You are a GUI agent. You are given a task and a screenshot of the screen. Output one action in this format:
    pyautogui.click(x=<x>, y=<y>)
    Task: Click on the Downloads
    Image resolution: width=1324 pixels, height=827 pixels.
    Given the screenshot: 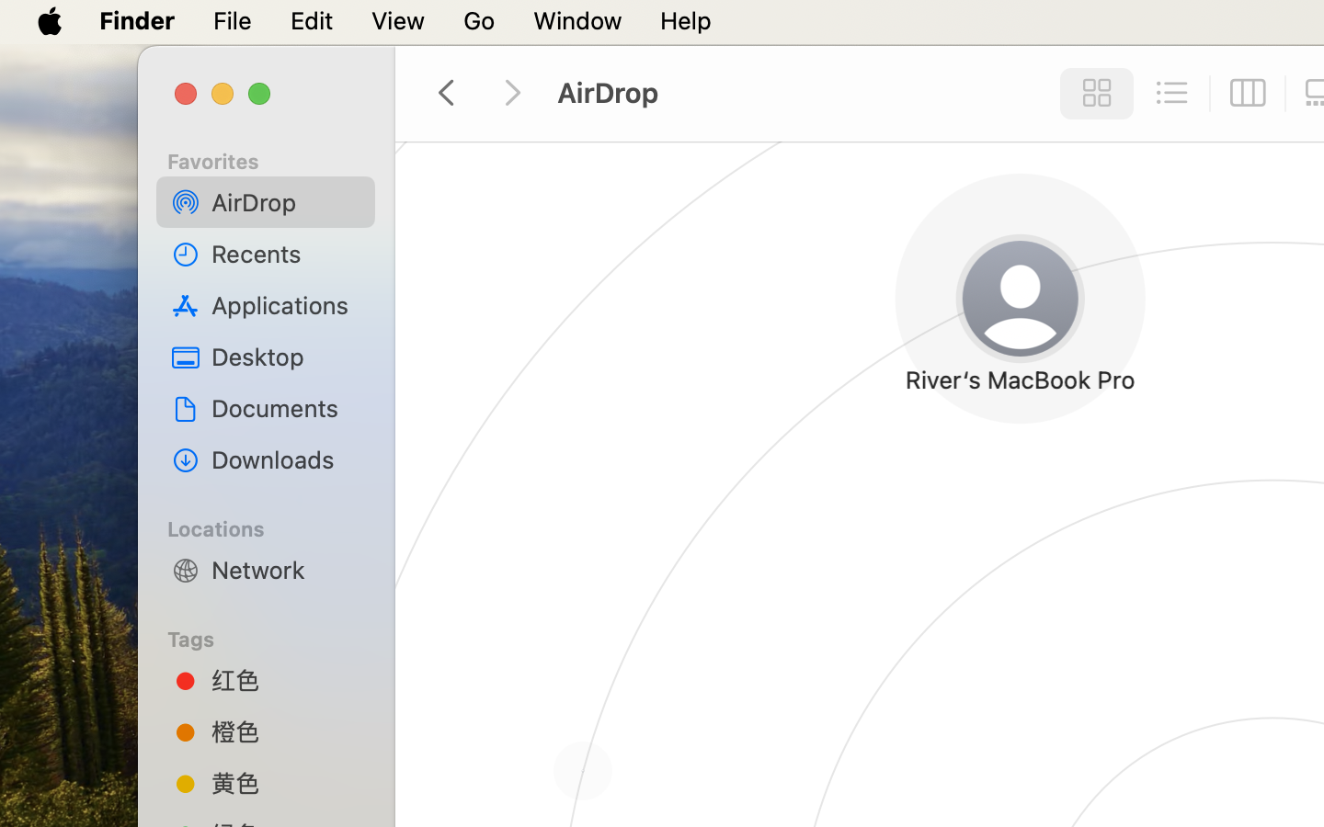 What is the action you would take?
    pyautogui.click(x=286, y=459)
    